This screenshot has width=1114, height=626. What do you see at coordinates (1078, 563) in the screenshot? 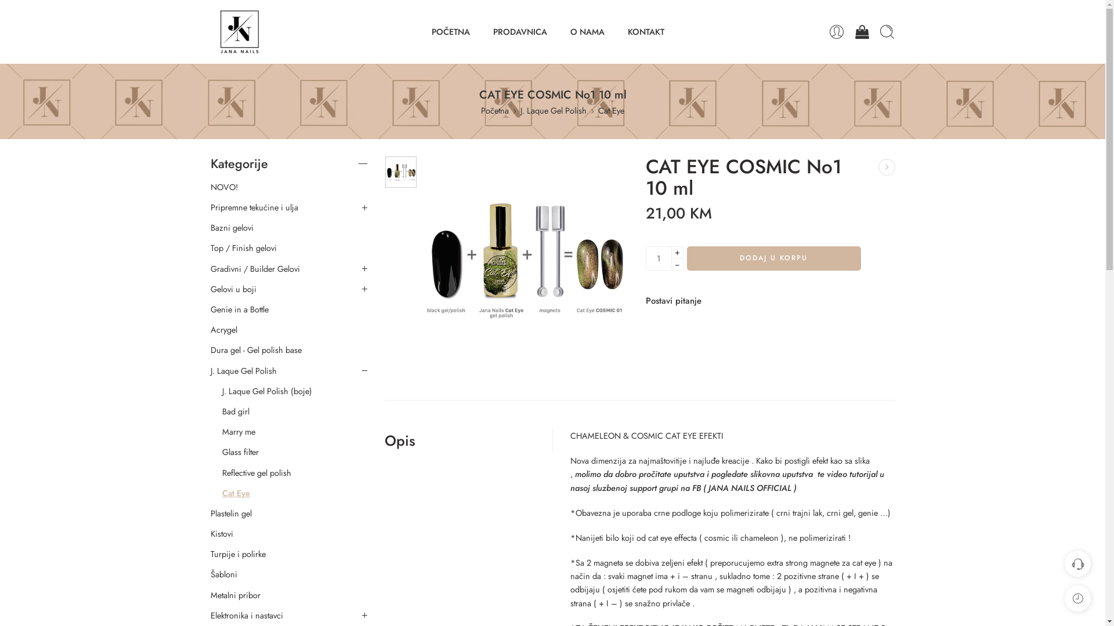
I see `Request a Call Back` at bounding box center [1078, 563].